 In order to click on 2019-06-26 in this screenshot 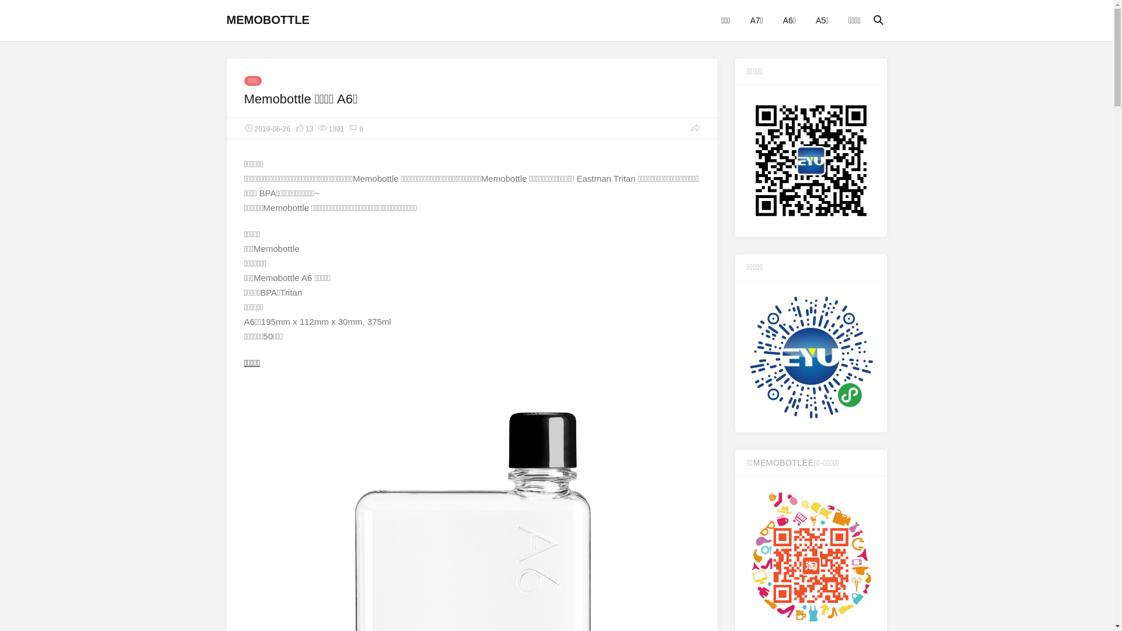, I will do `click(268, 128)`.